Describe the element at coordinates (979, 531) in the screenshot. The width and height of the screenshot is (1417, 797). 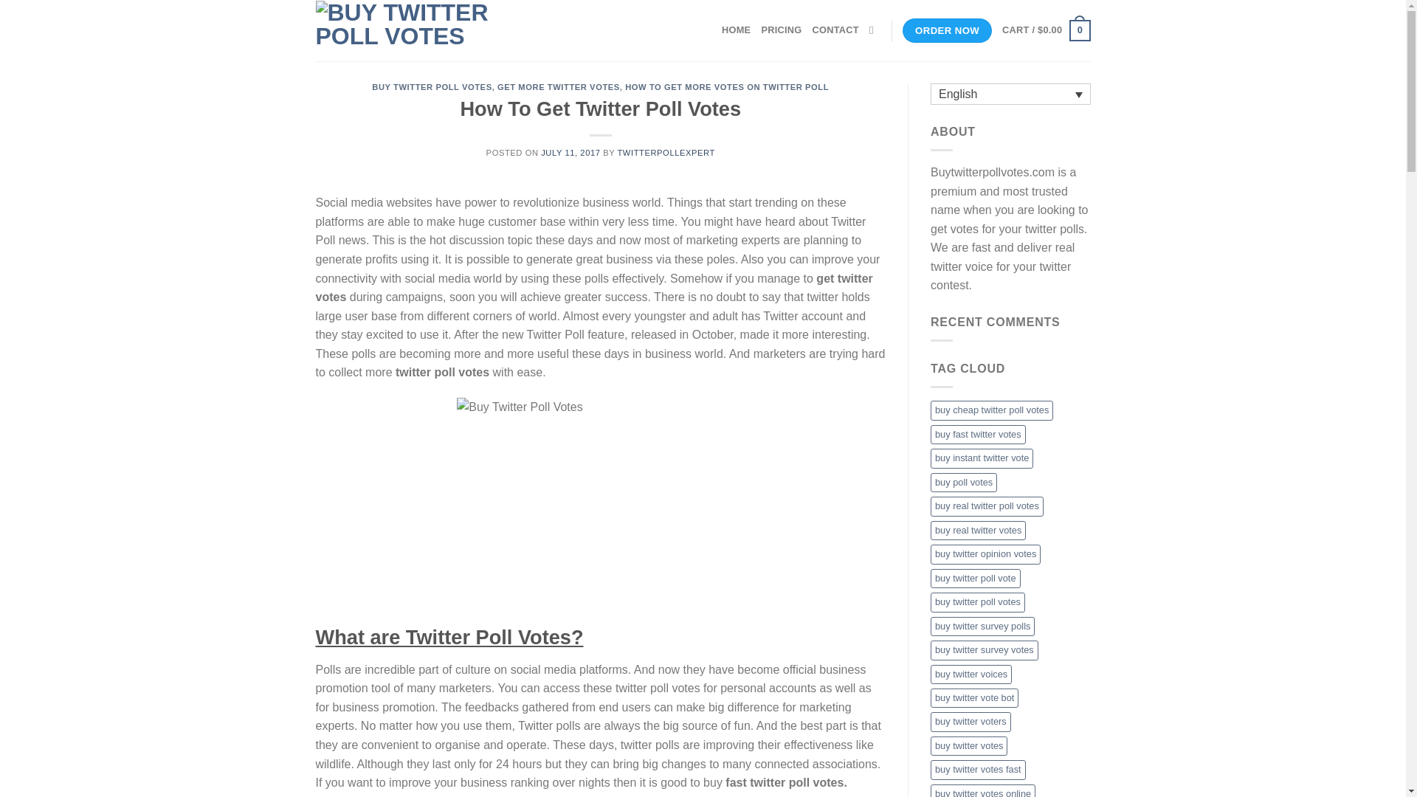
I see `buy real twitter votes` at that location.